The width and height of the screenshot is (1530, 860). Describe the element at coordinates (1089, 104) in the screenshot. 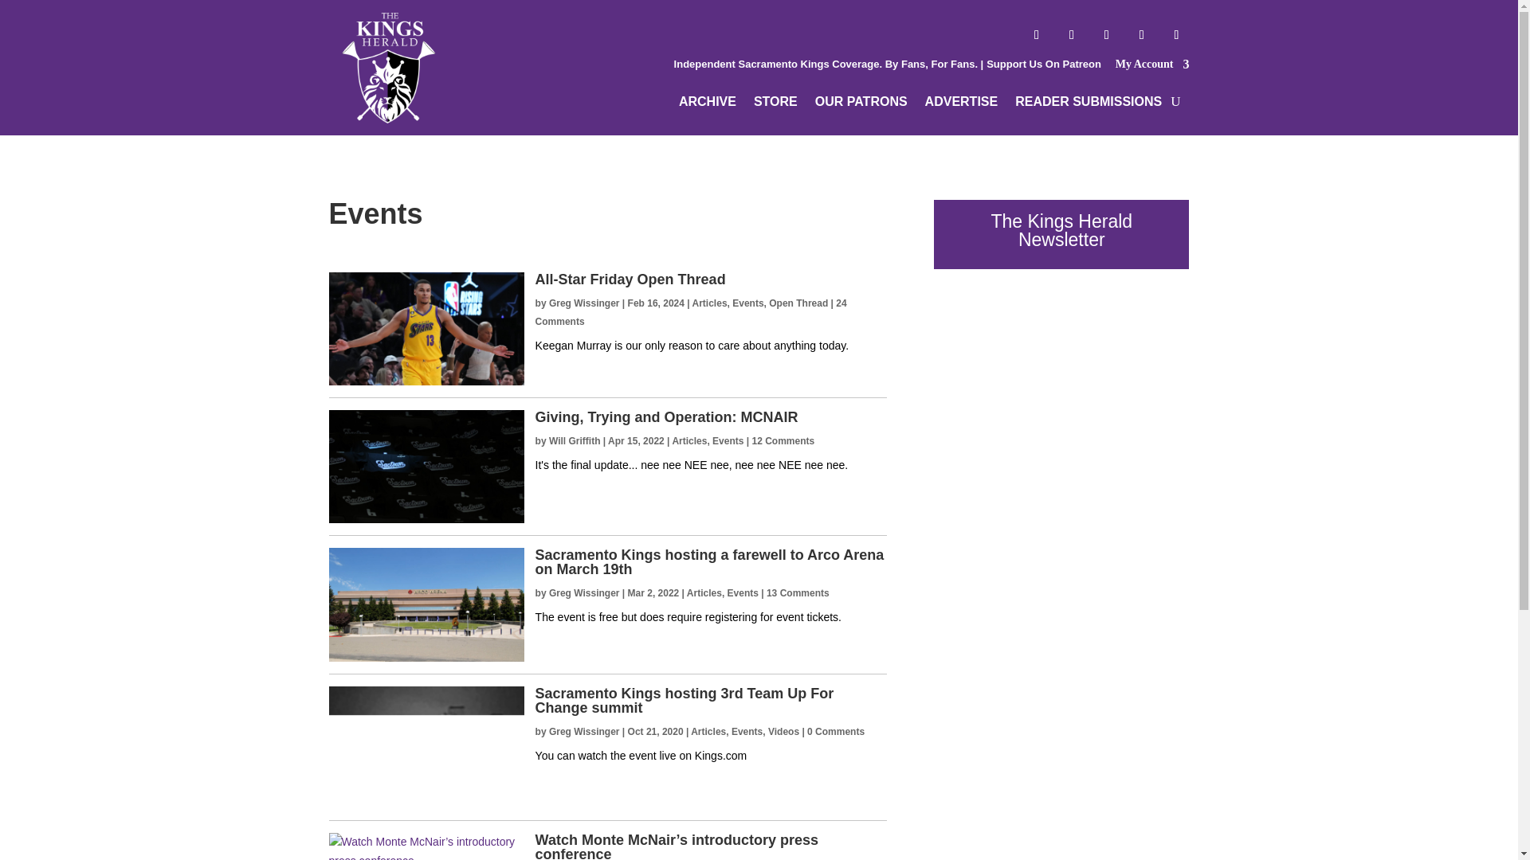

I see `READER SUBMISSIONS` at that location.